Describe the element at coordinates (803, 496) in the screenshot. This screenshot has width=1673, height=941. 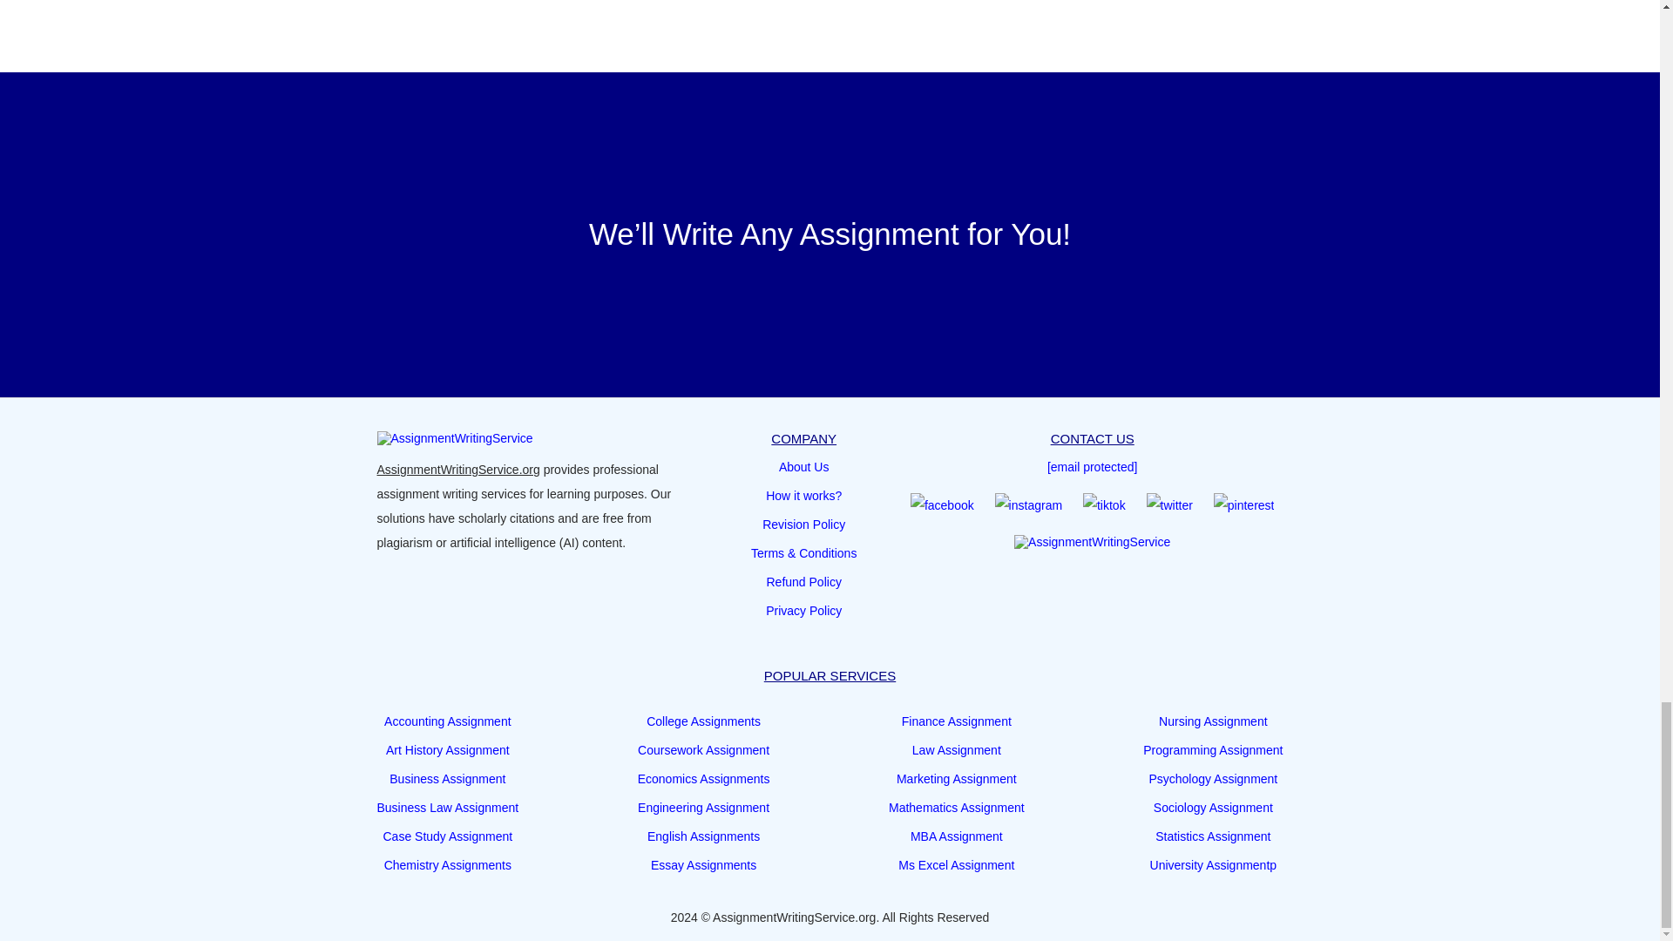
I see `How it works?` at that location.